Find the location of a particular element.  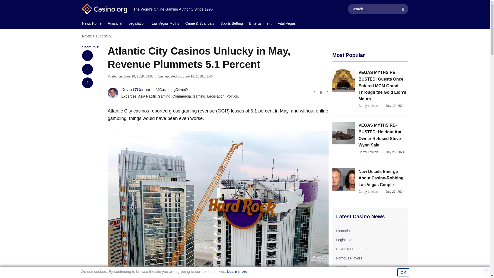

News is located at coordinates (86, 36).